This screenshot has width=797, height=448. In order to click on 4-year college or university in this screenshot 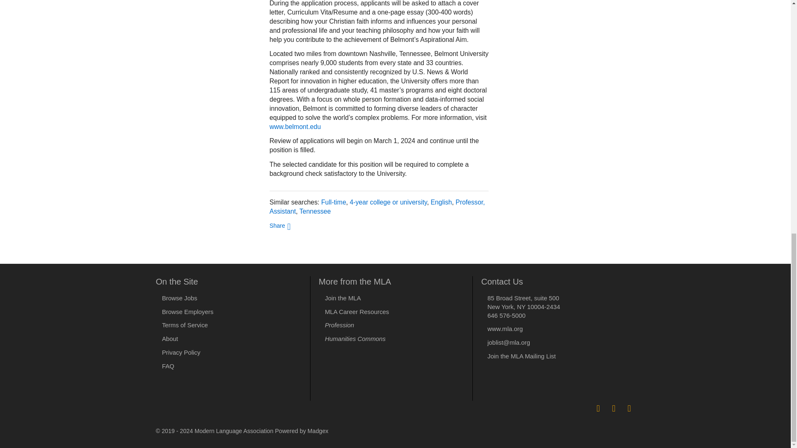, I will do `click(389, 202)`.